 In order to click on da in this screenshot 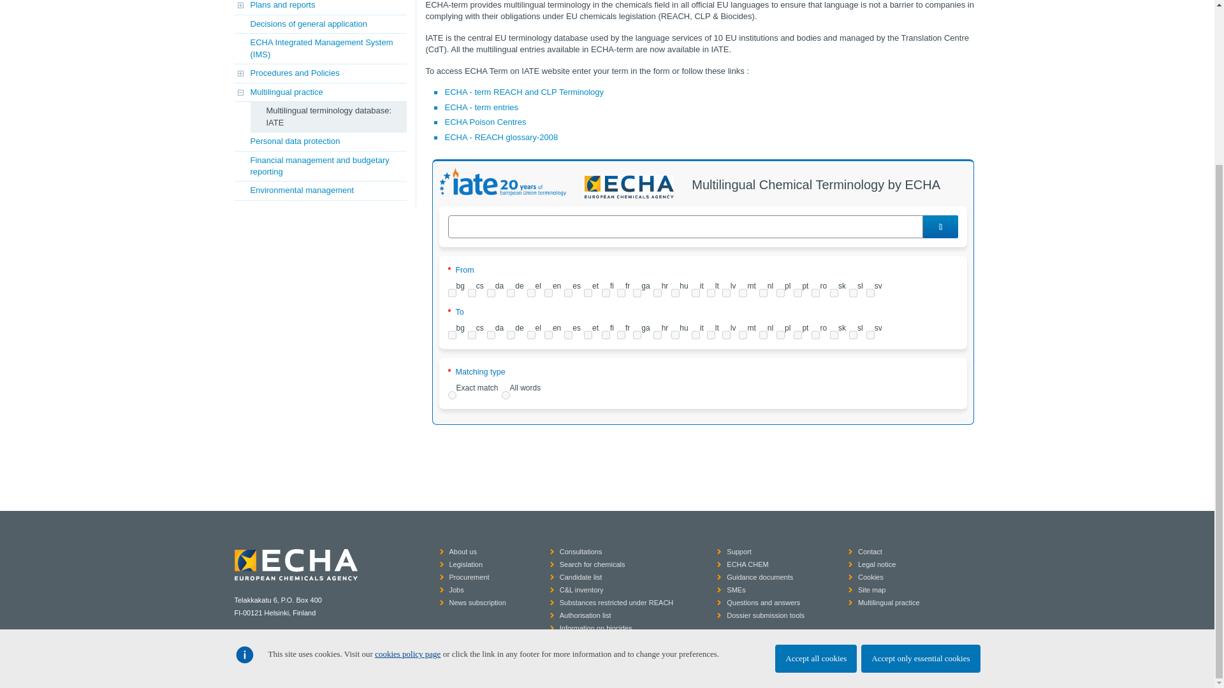, I will do `click(491, 292)`.